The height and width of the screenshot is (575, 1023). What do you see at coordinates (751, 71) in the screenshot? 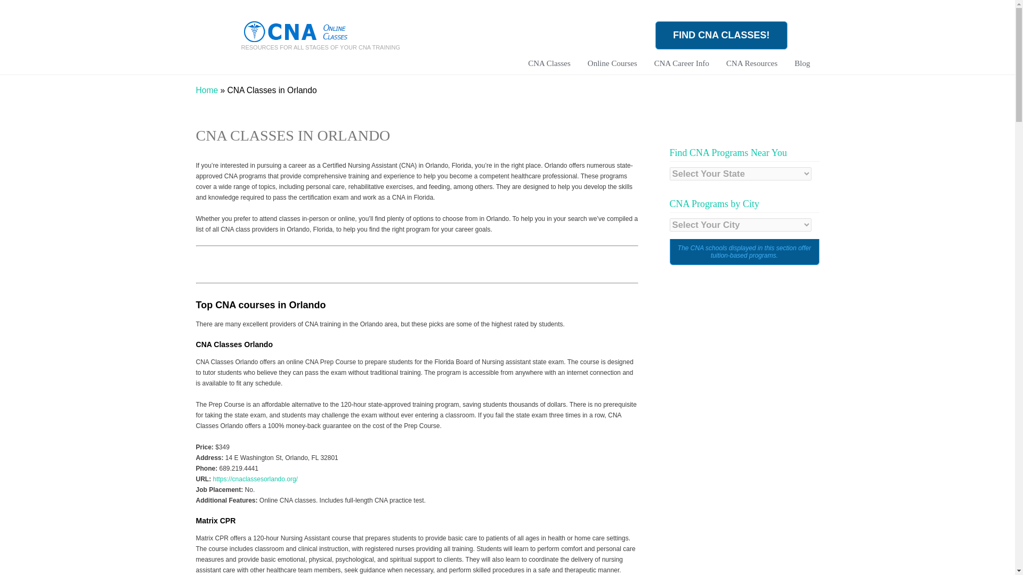
I see `CNA Resources` at bounding box center [751, 71].